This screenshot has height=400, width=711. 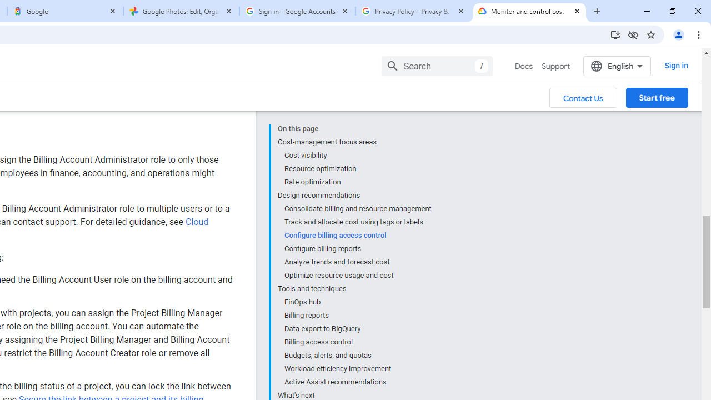 What do you see at coordinates (357, 169) in the screenshot?
I see `Resource optimization` at bounding box center [357, 169].